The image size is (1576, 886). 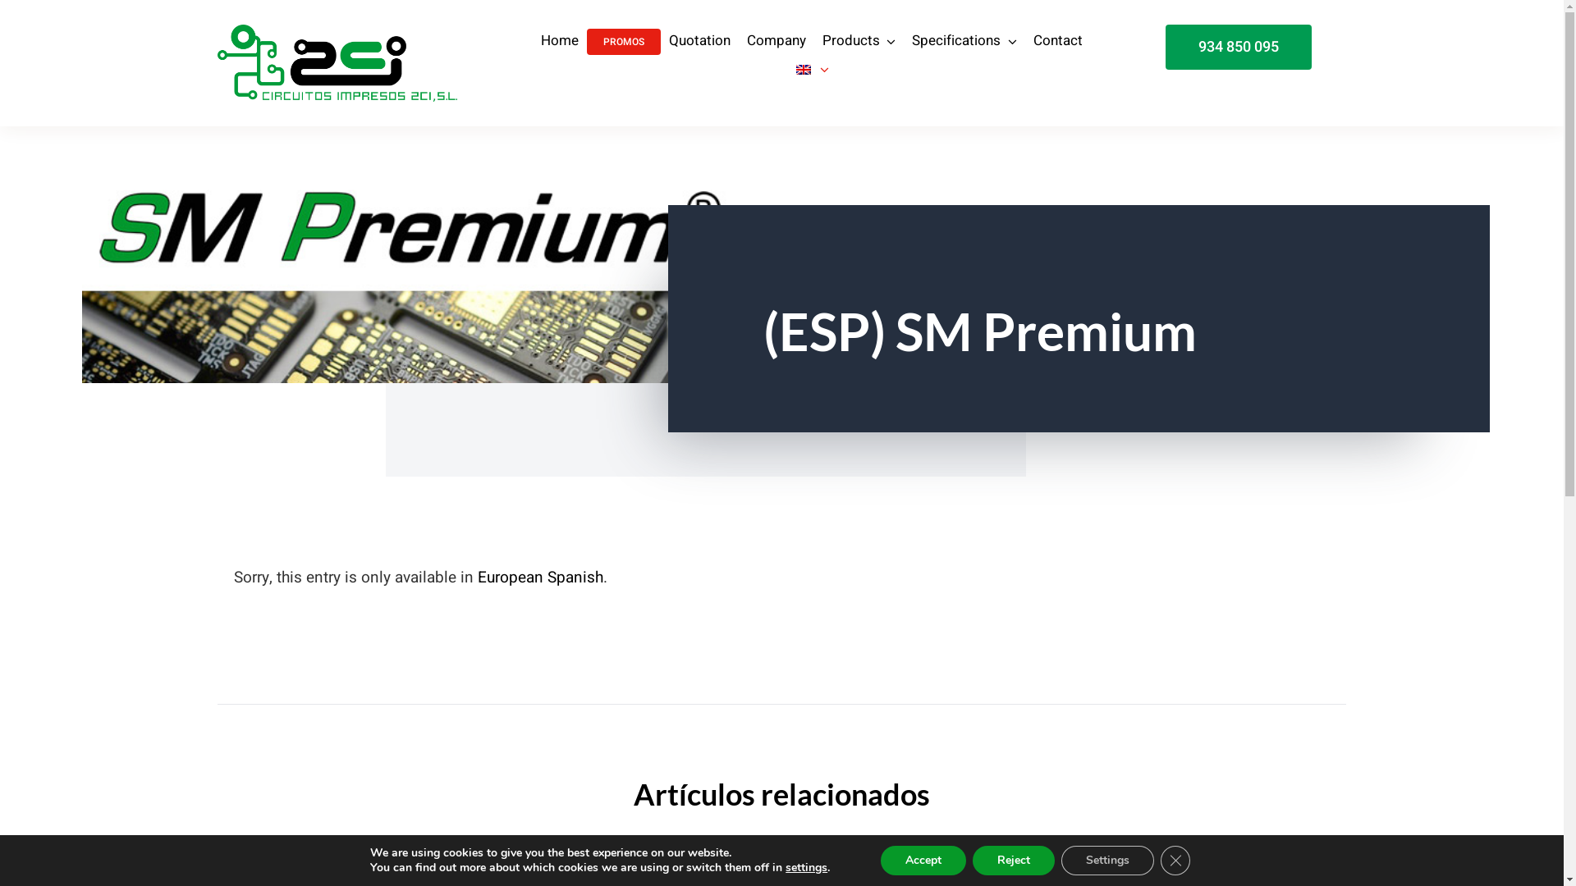 What do you see at coordinates (1108, 861) in the screenshot?
I see `Settings` at bounding box center [1108, 861].